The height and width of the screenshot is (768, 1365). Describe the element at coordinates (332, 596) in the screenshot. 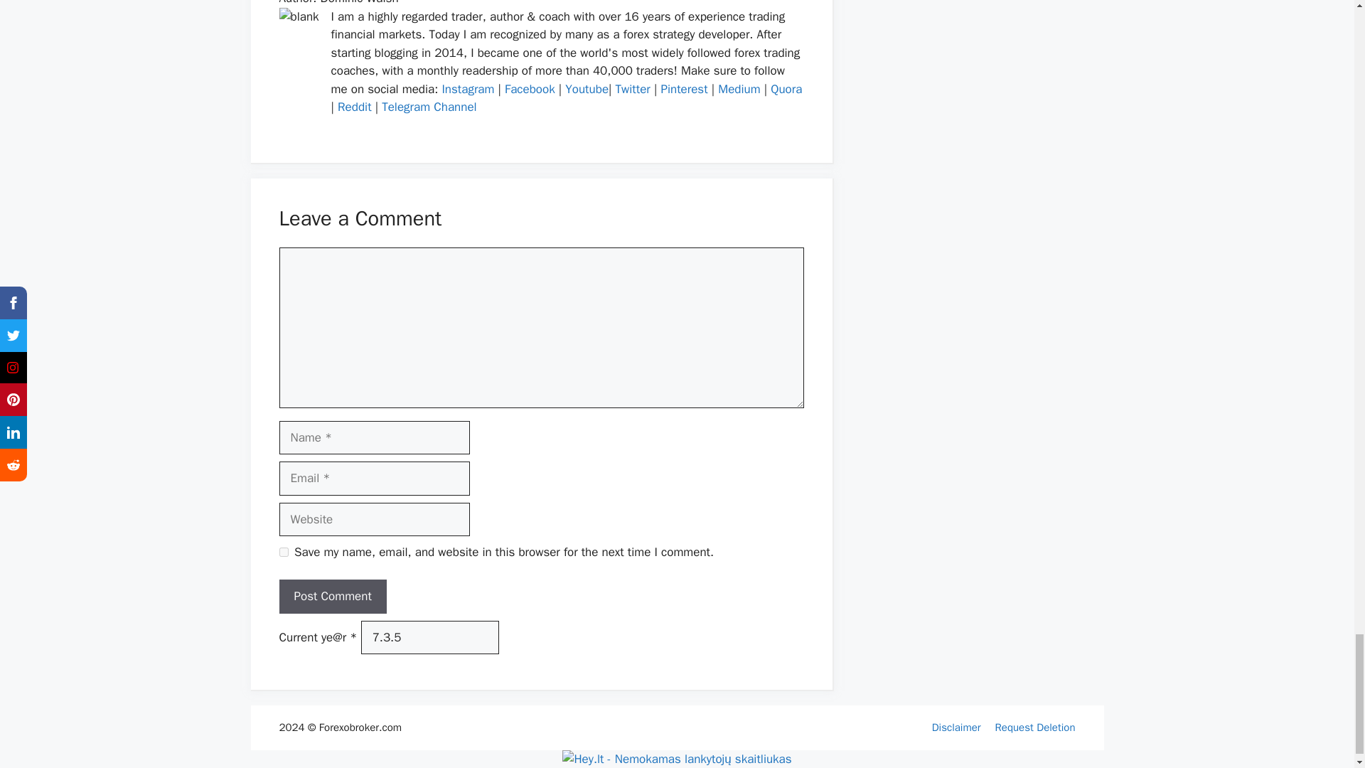

I see `Post Comment` at that location.